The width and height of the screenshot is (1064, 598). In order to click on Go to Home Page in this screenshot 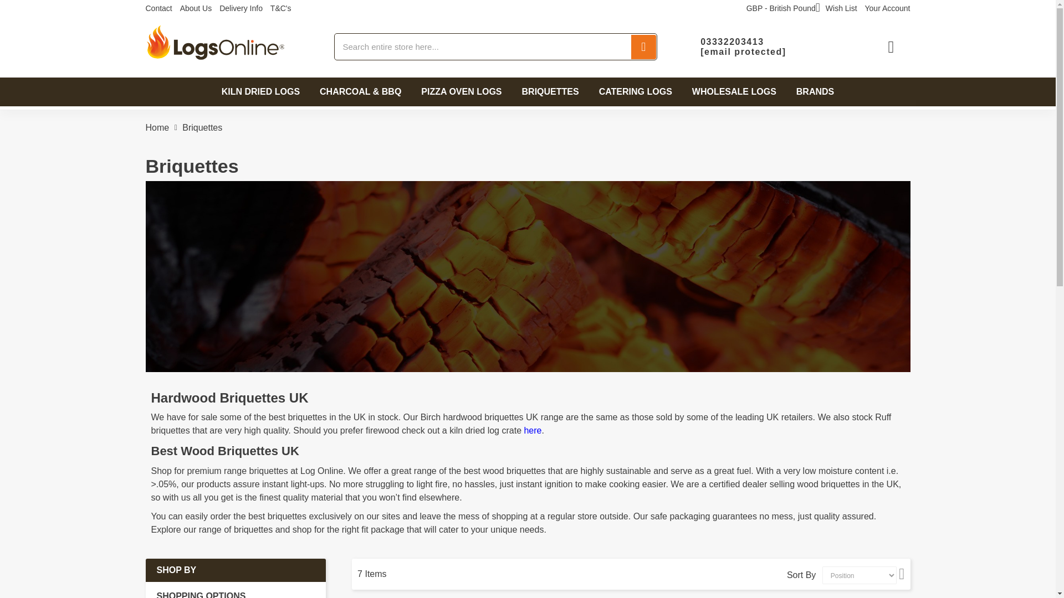, I will do `click(157, 127)`.